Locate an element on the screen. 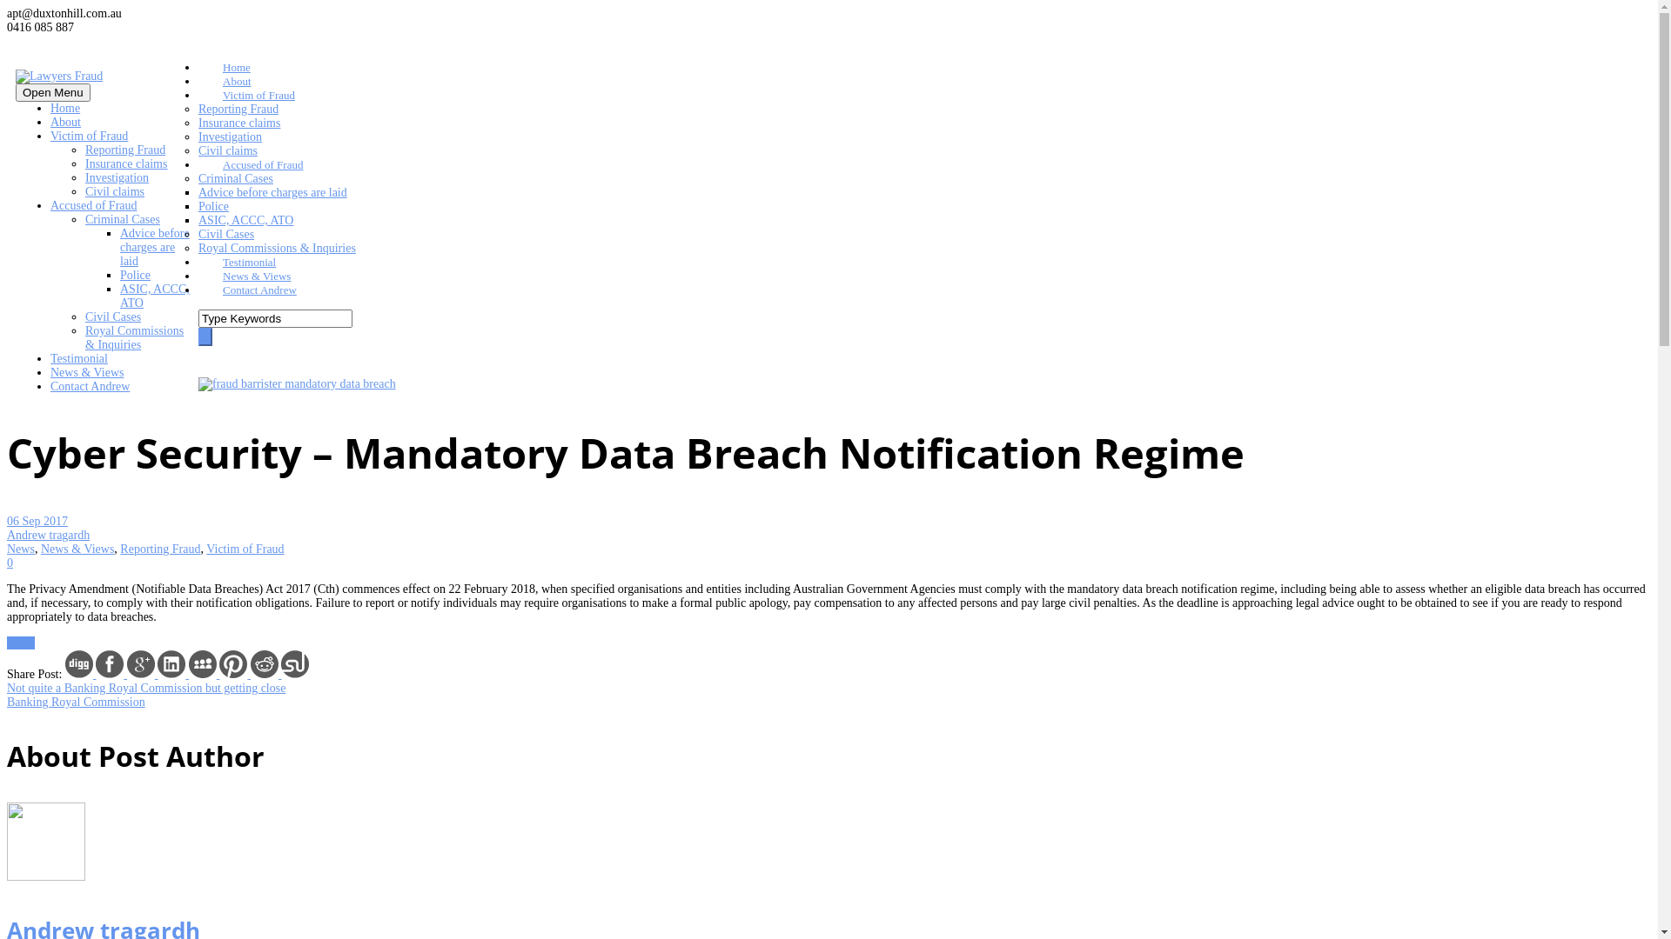 This screenshot has width=1671, height=939. ASIC, ACCC, ATO is located at coordinates (245, 221).